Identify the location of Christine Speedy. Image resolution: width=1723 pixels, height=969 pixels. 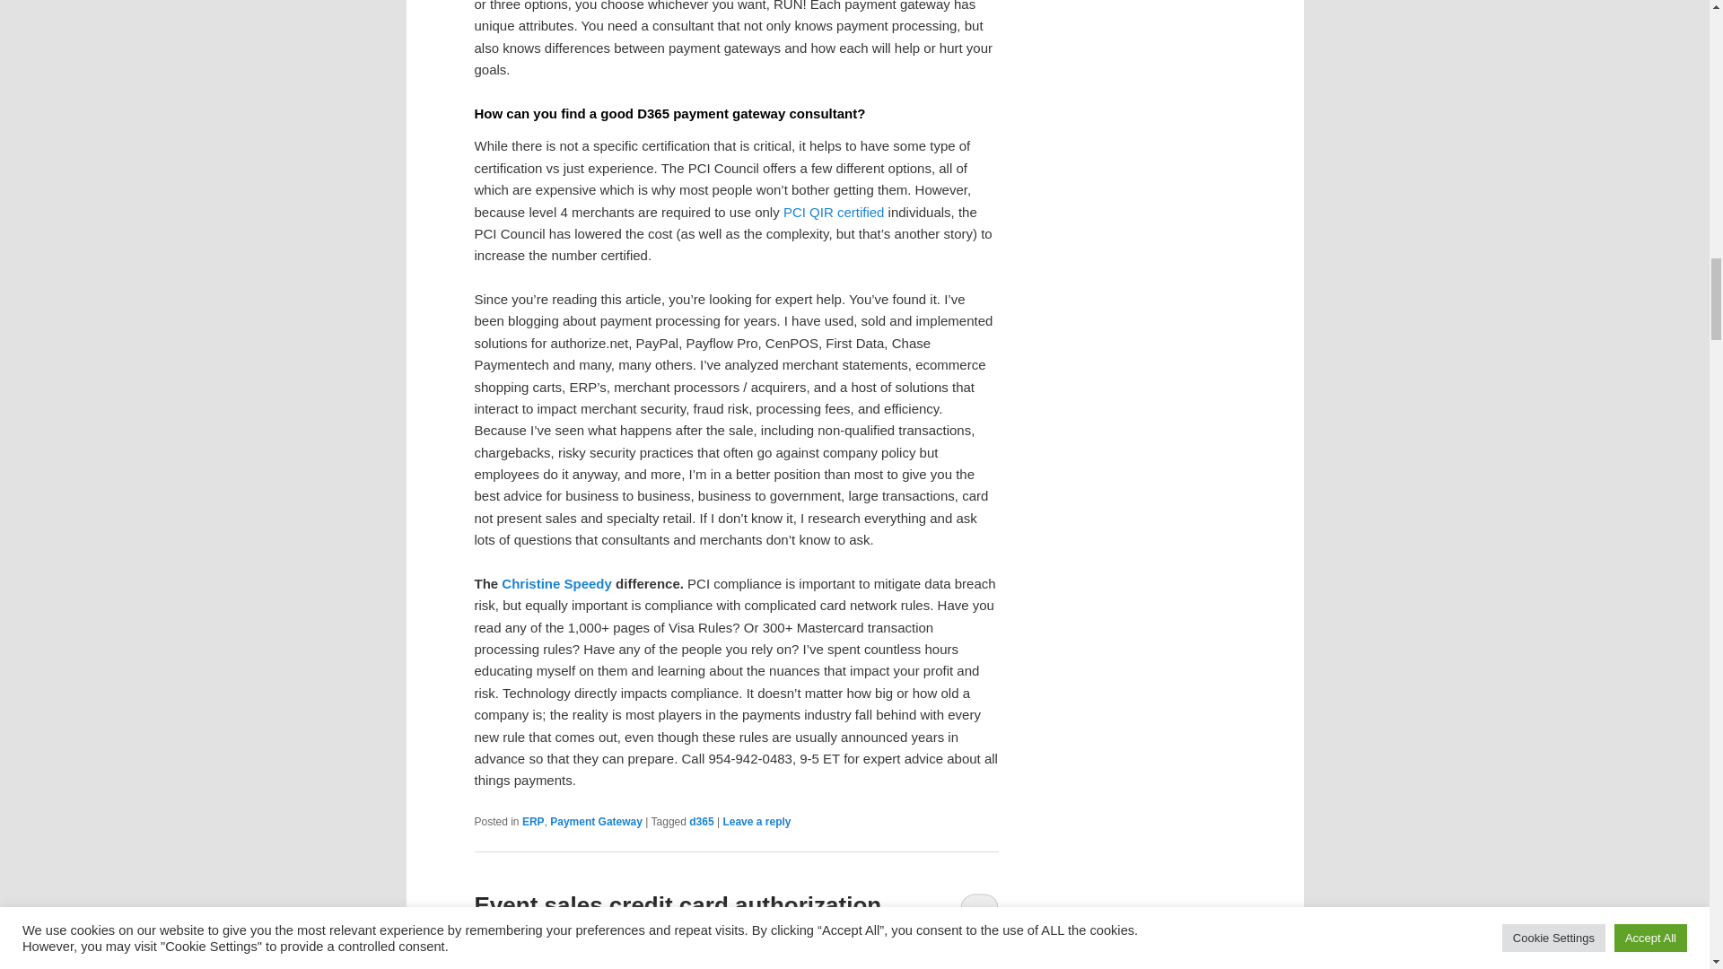
(556, 583).